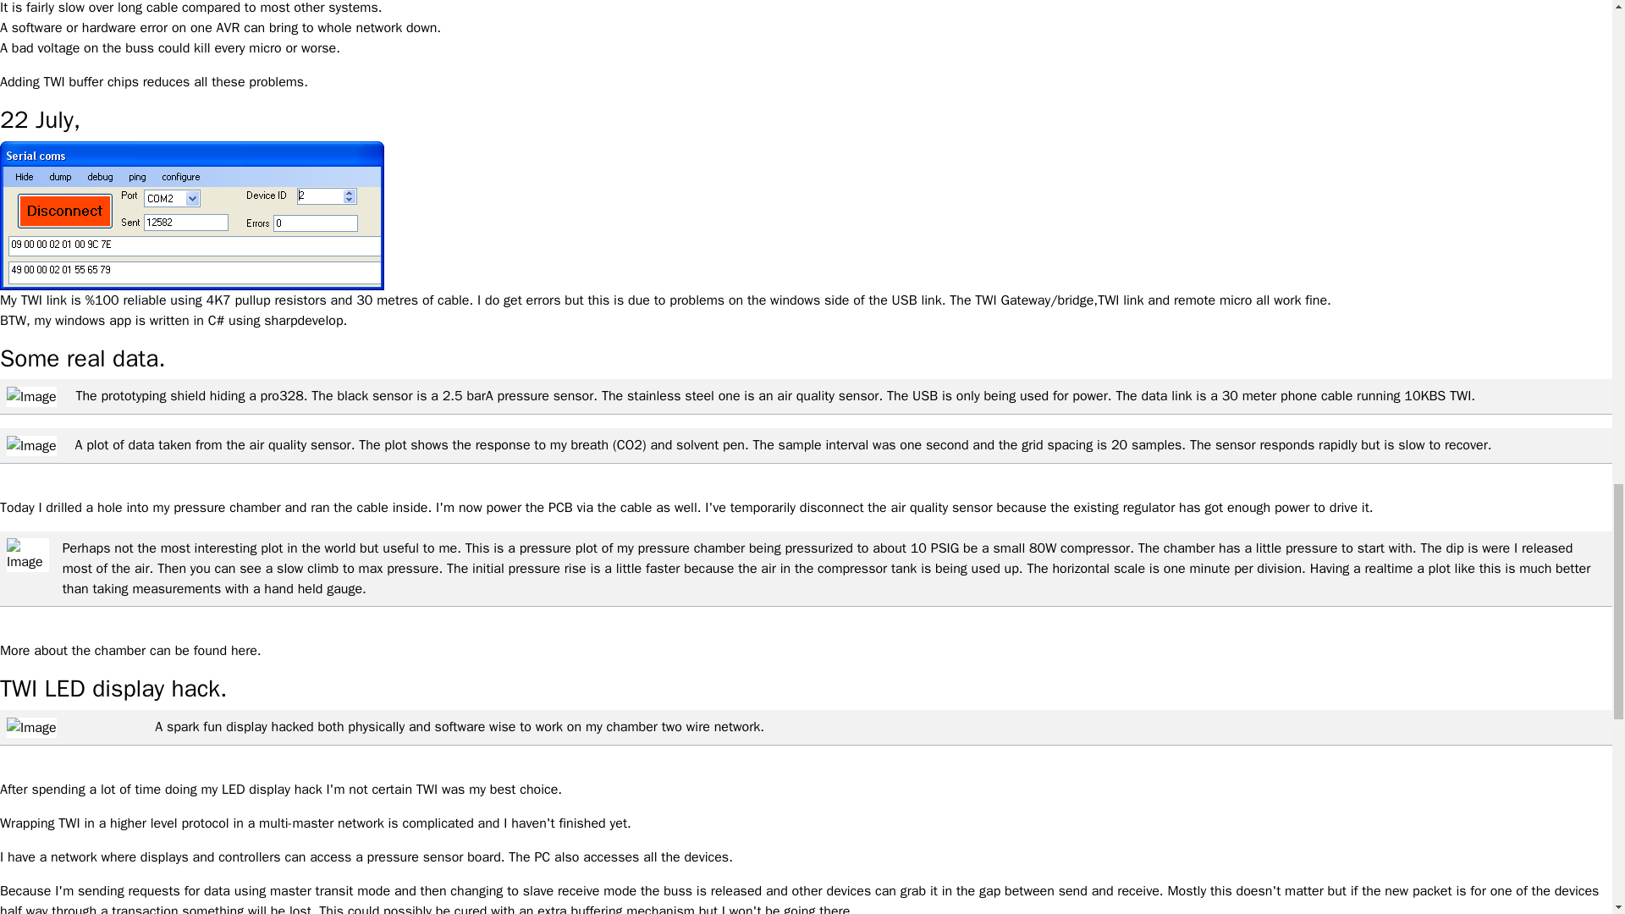  Describe the element at coordinates (244, 650) in the screenshot. I see `Chamber` at that location.